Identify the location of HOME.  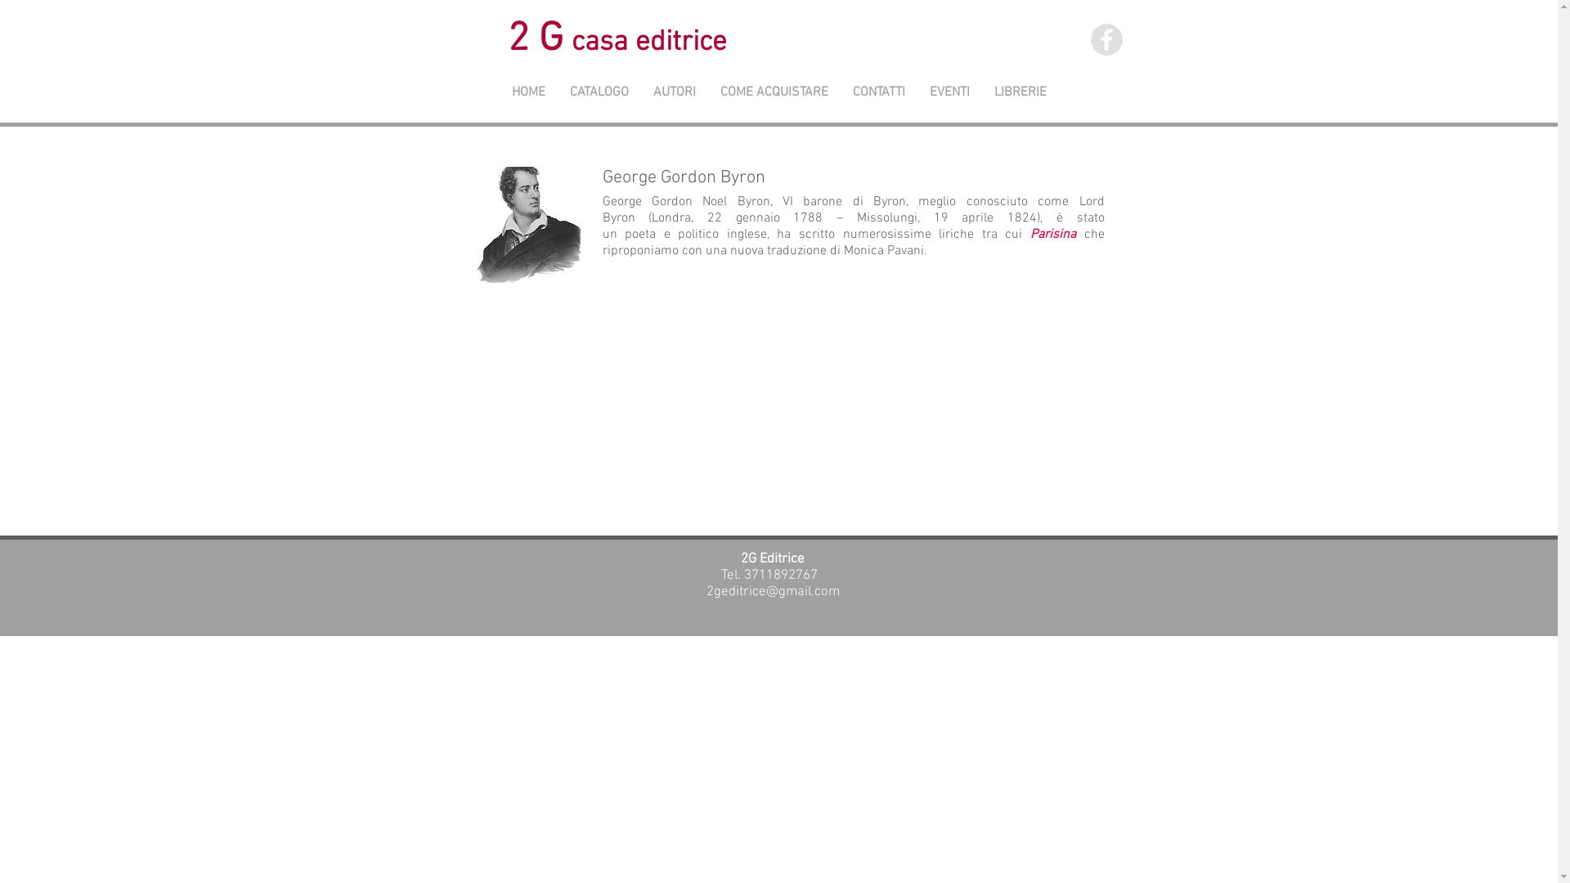
(528, 93).